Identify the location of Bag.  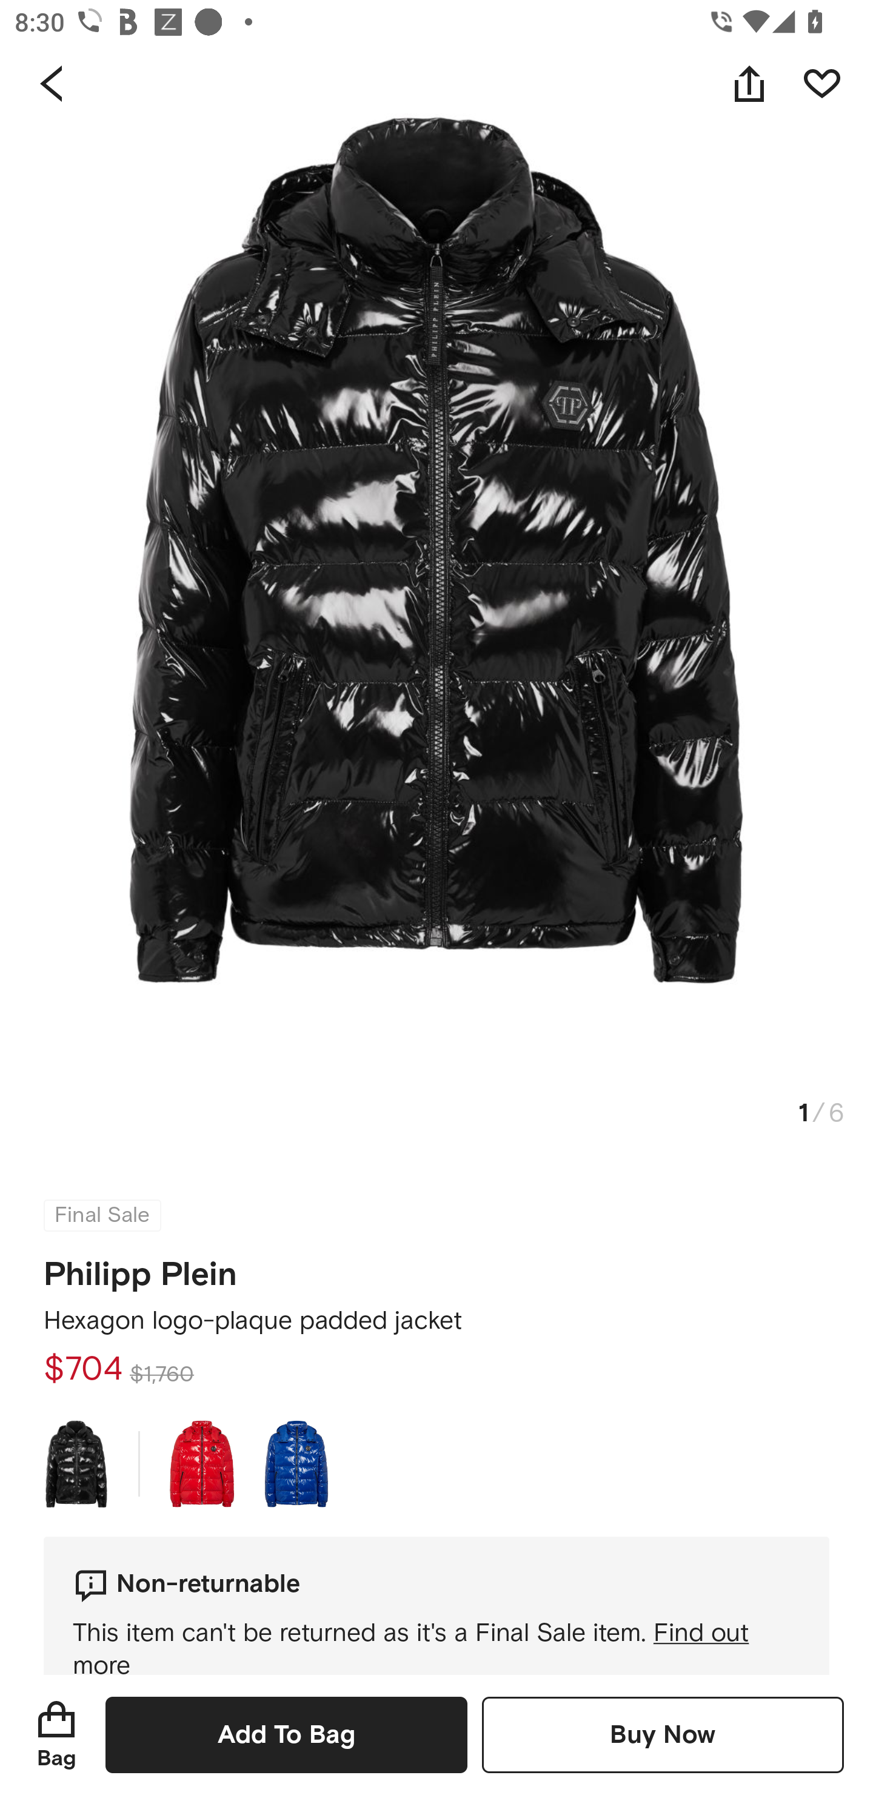
(56, 1734).